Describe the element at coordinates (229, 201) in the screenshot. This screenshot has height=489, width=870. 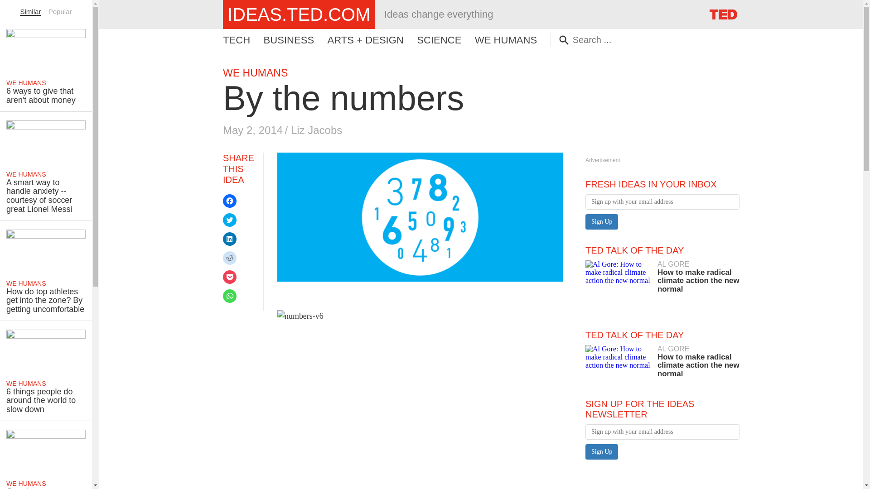
I see `Click to share on Facebook` at that location.